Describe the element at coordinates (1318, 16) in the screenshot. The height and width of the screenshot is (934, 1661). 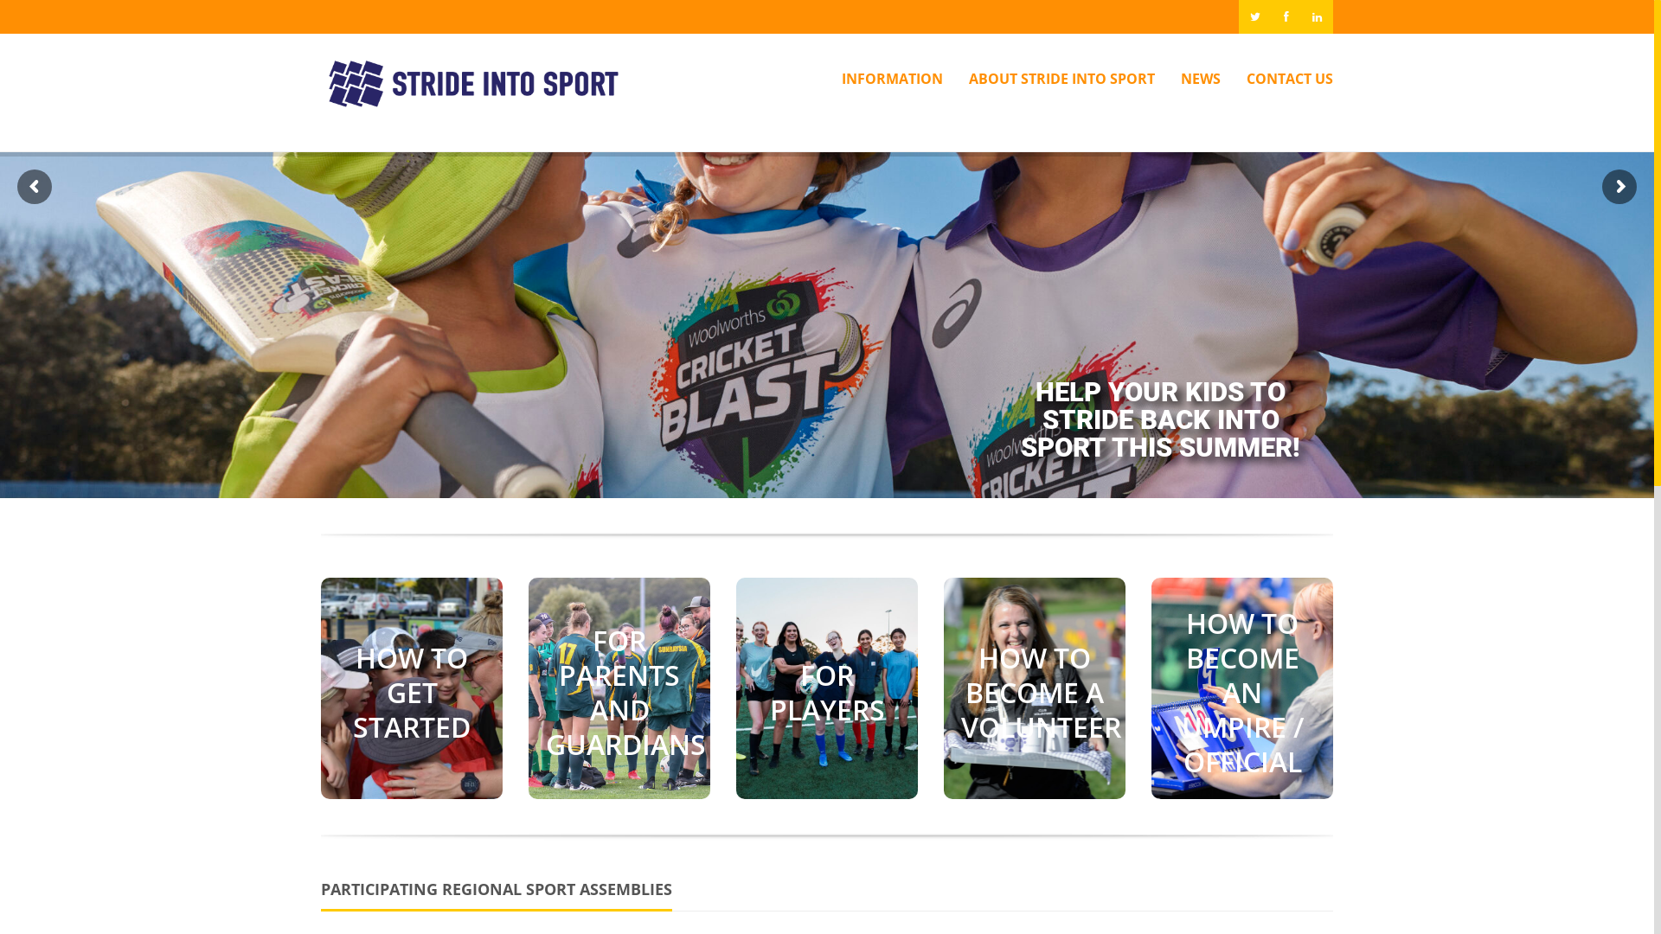
I see `Linkedin` at that location.